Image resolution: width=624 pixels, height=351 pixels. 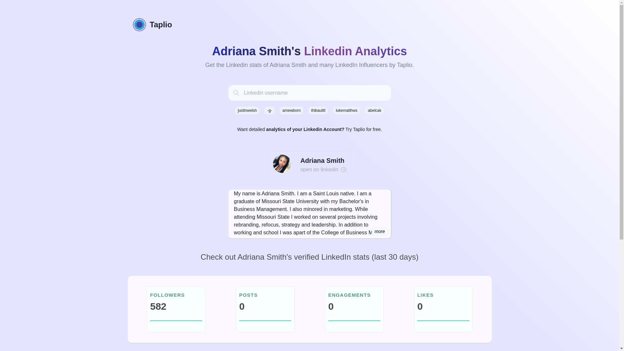 I want to click on more, so click(x=380, y=231).